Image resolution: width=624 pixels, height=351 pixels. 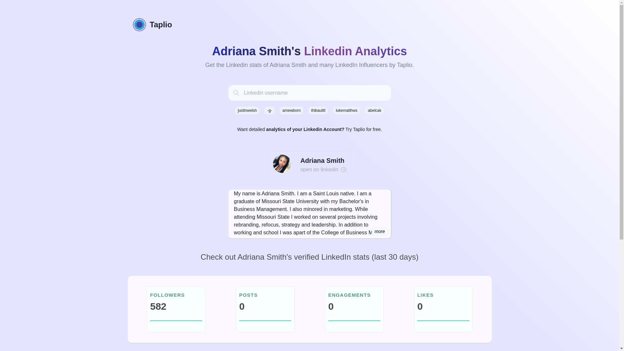 I want to click on more, so click(x=380, y=231).